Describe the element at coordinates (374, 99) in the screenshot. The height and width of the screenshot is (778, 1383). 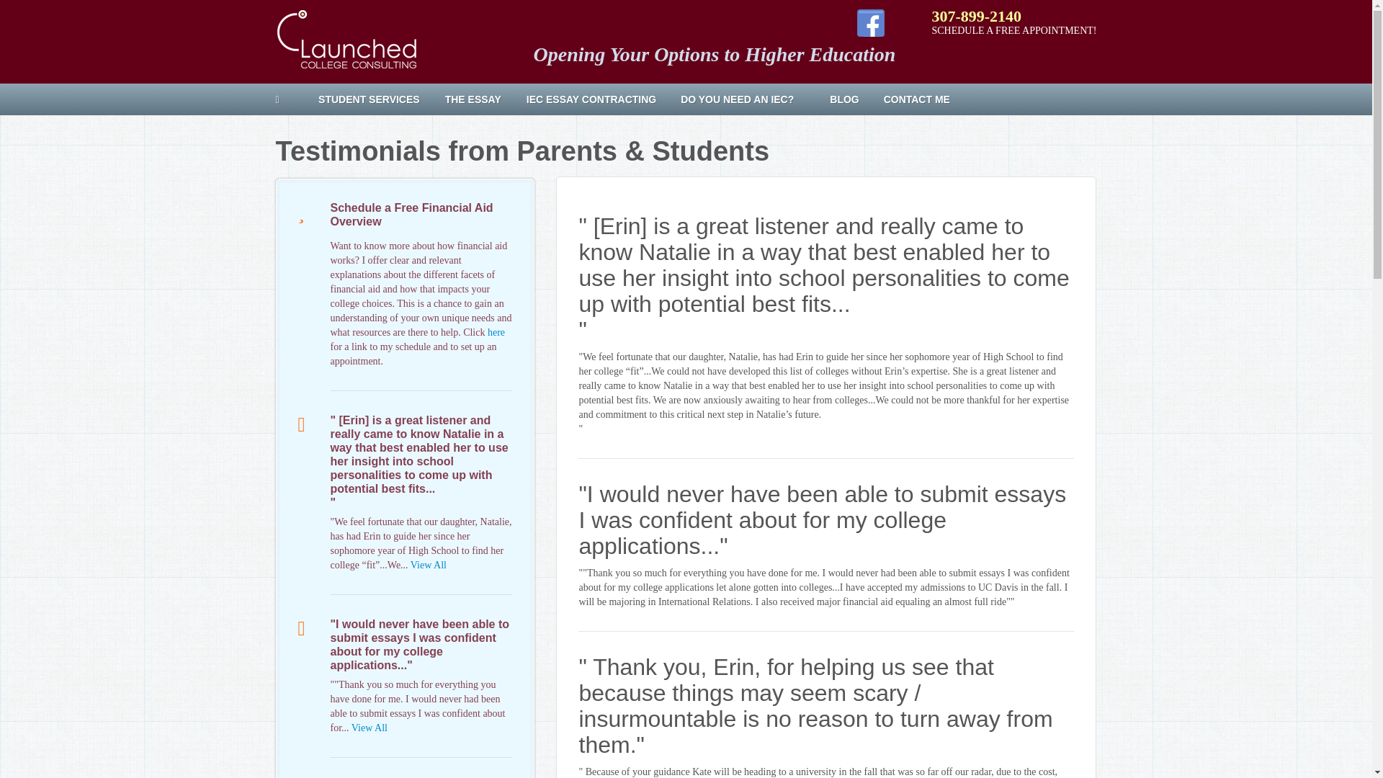
I see `STUDENT SERVICES` at that location.